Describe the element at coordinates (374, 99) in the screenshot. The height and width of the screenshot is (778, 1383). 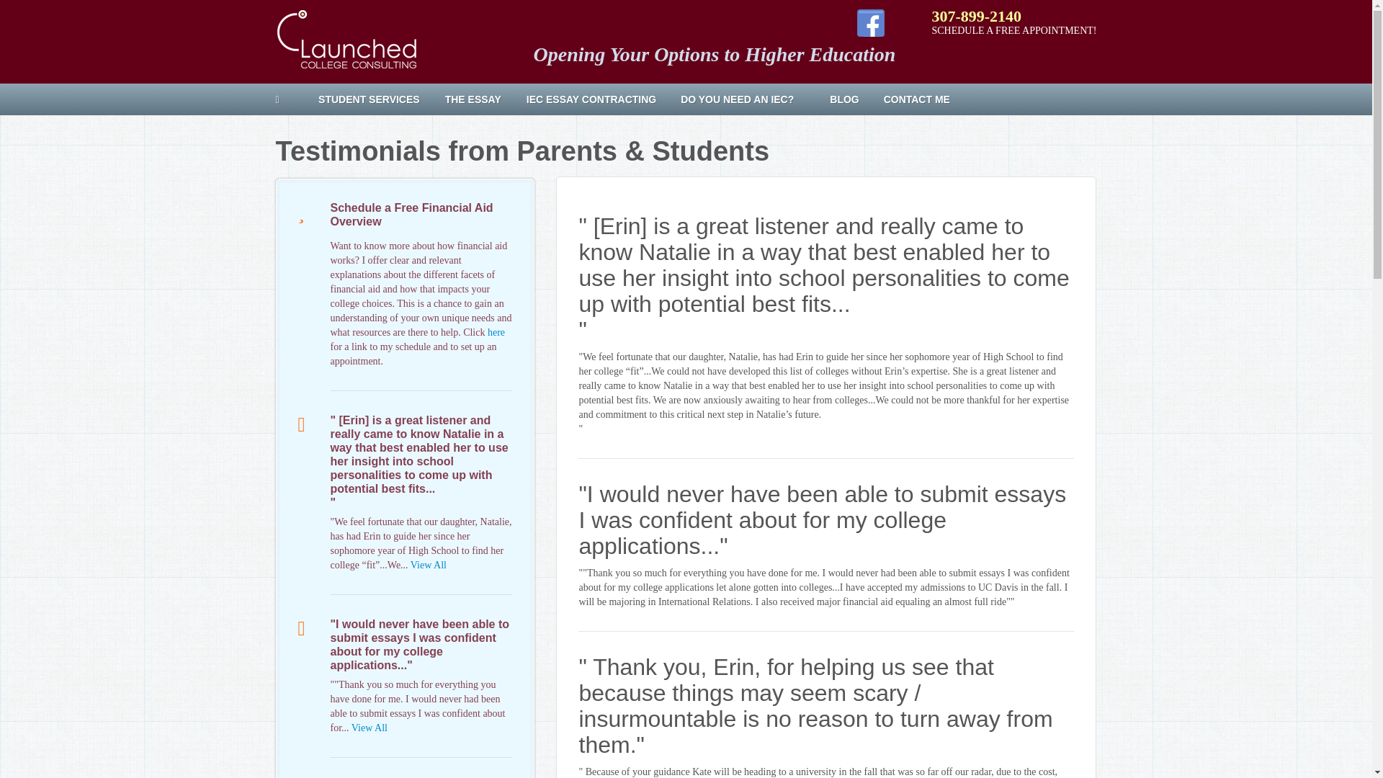
I see `STUDENT SERVICES` at that location.